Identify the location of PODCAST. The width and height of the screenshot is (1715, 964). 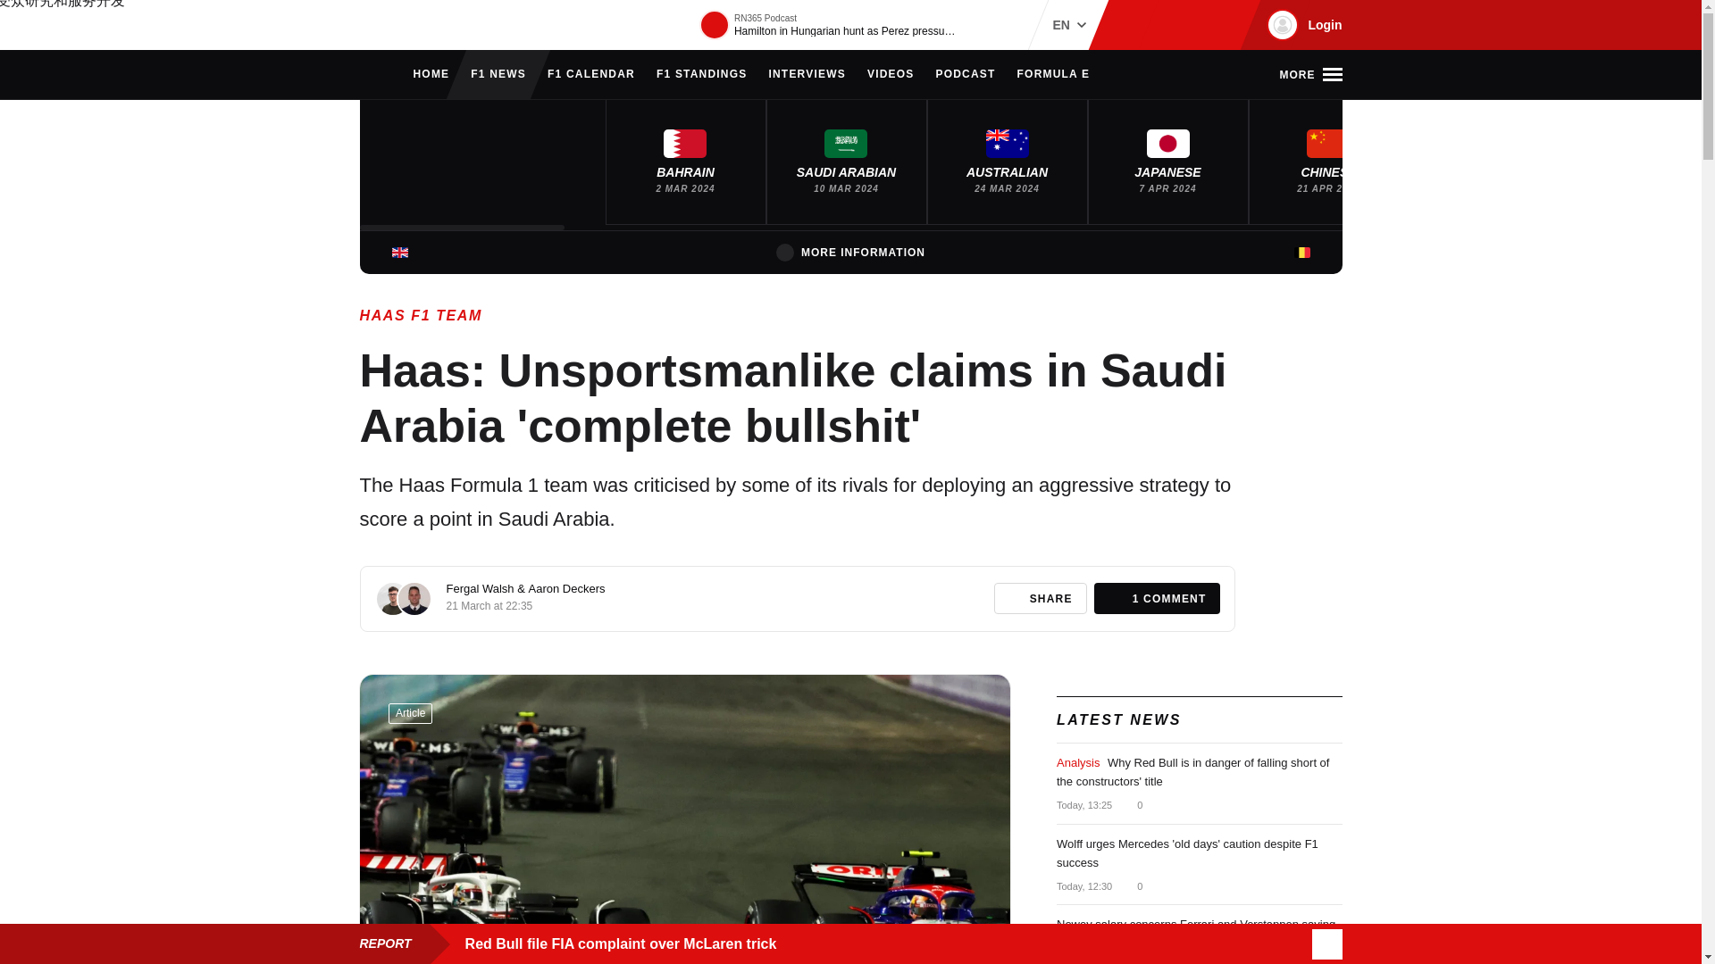
(965, 75).